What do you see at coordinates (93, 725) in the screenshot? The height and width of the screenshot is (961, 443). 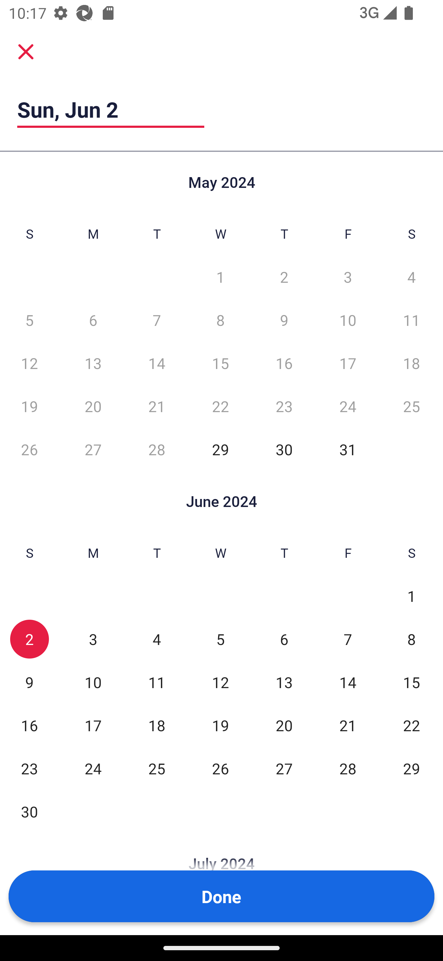 I see `17 Mon, Jun 17, Not Selected` at bounding box center [93, 725].